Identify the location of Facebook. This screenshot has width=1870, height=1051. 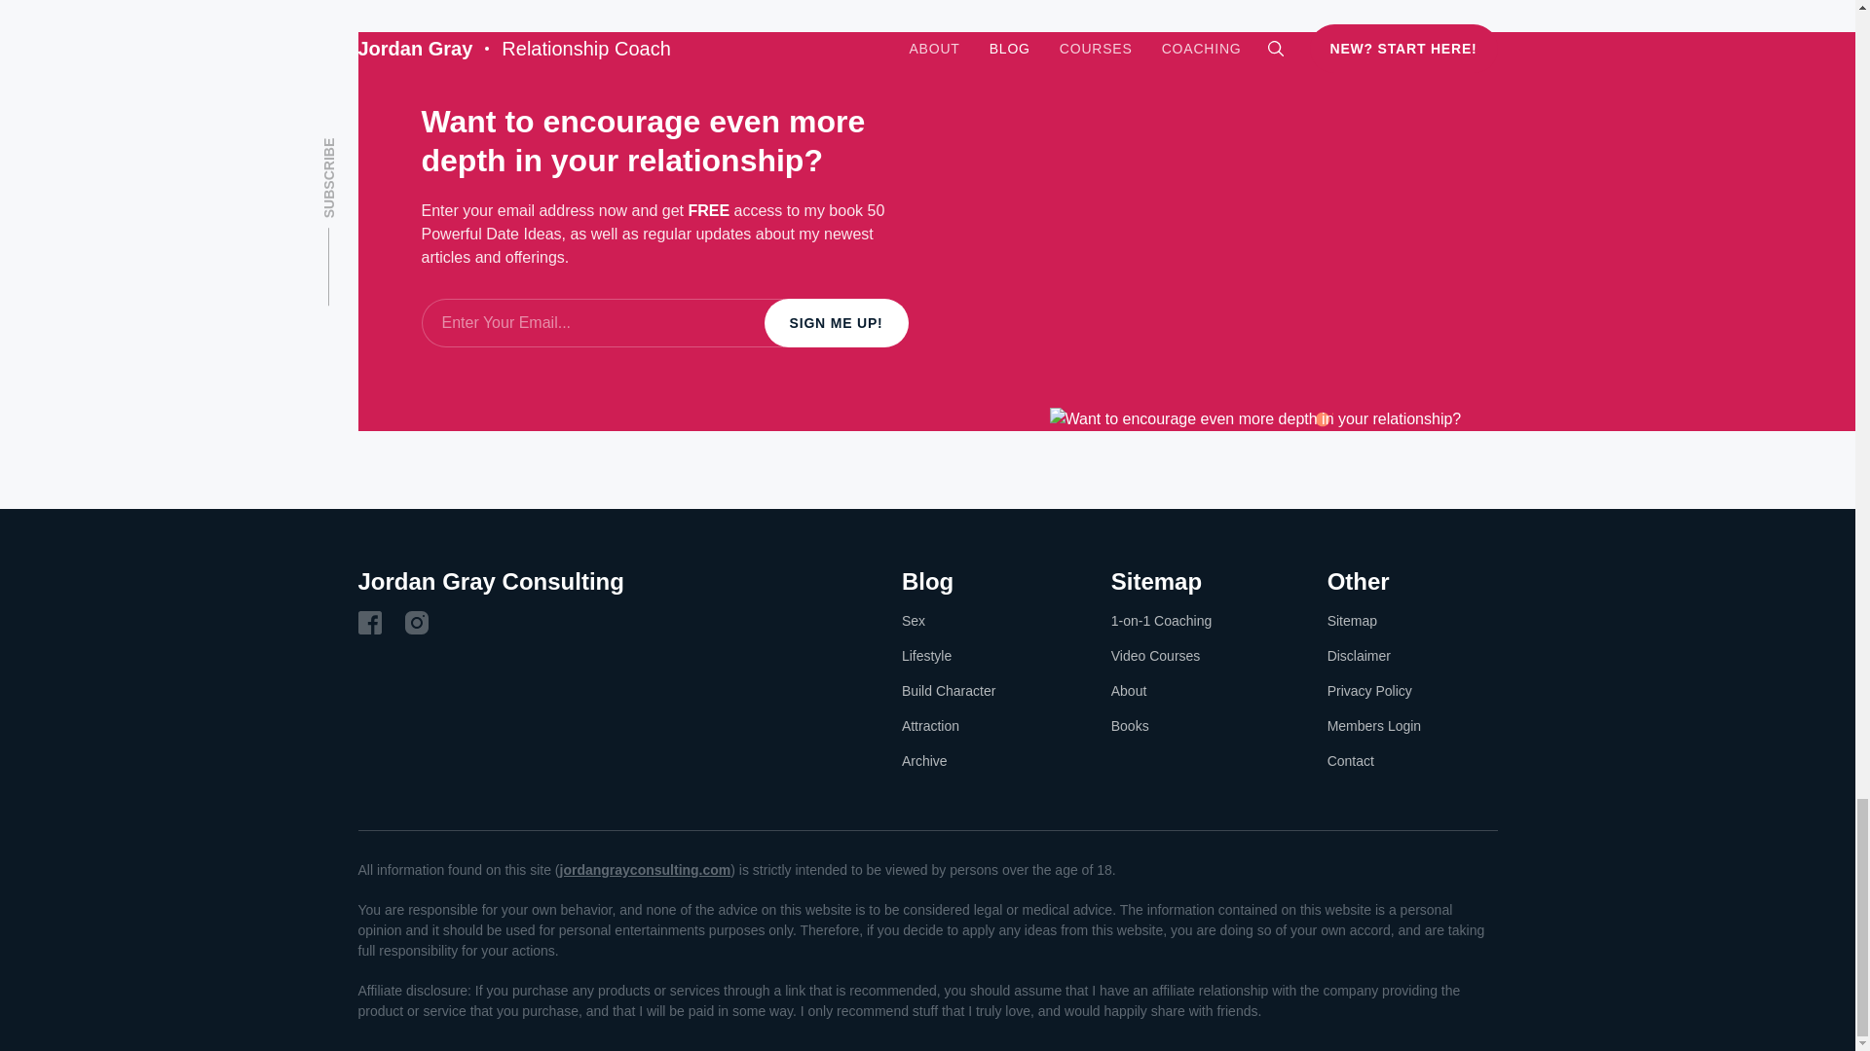
(370, 623).